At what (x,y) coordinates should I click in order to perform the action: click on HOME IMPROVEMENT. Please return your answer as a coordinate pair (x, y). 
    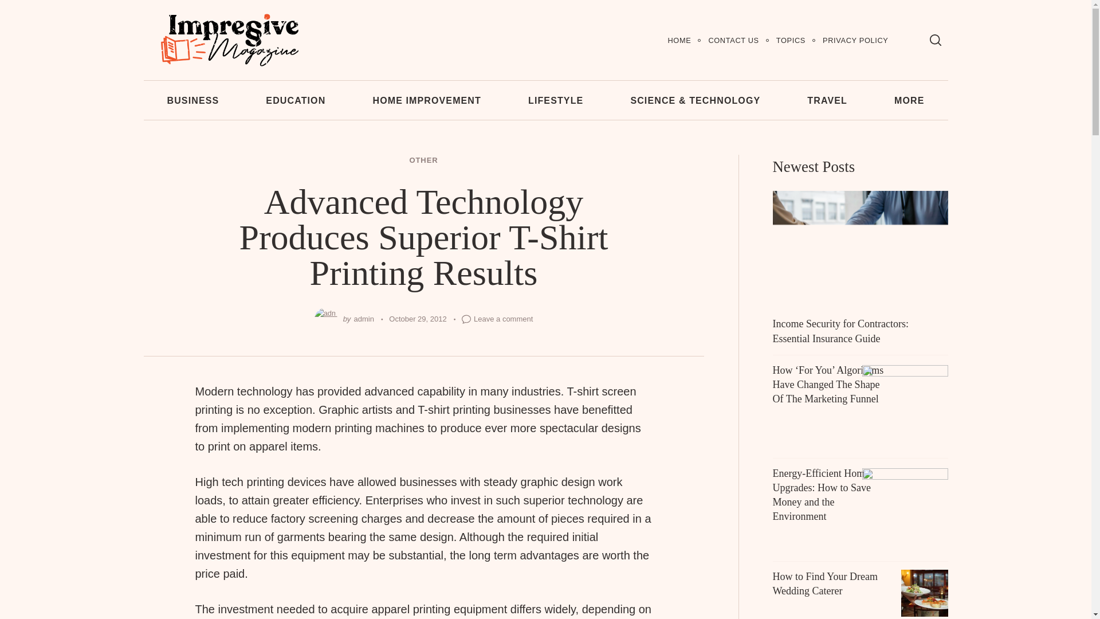
    Looking at the image, I should click on (426, 100).